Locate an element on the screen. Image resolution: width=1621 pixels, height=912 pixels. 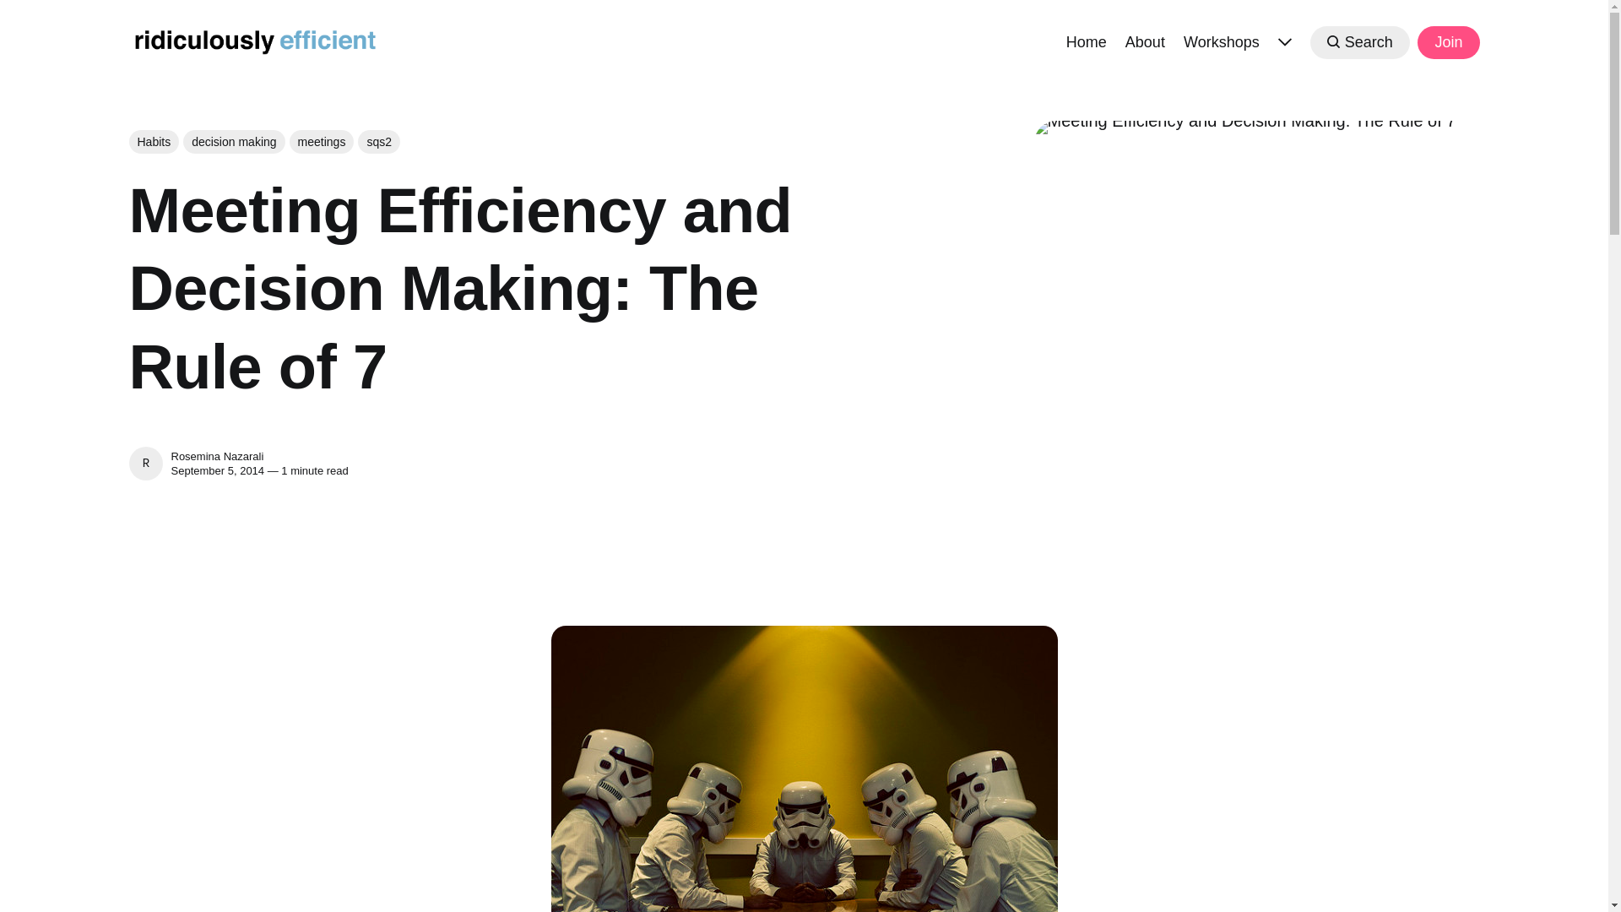
sqs2 is located at coordinates (379, 142).